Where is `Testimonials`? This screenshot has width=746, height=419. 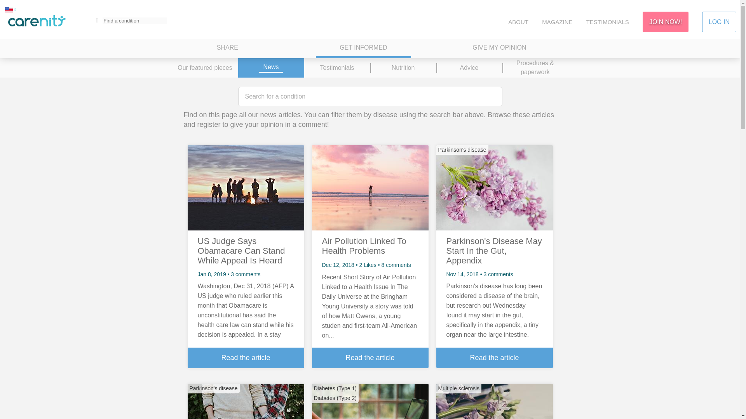 Testimonials is located at coordinates (336, 68).